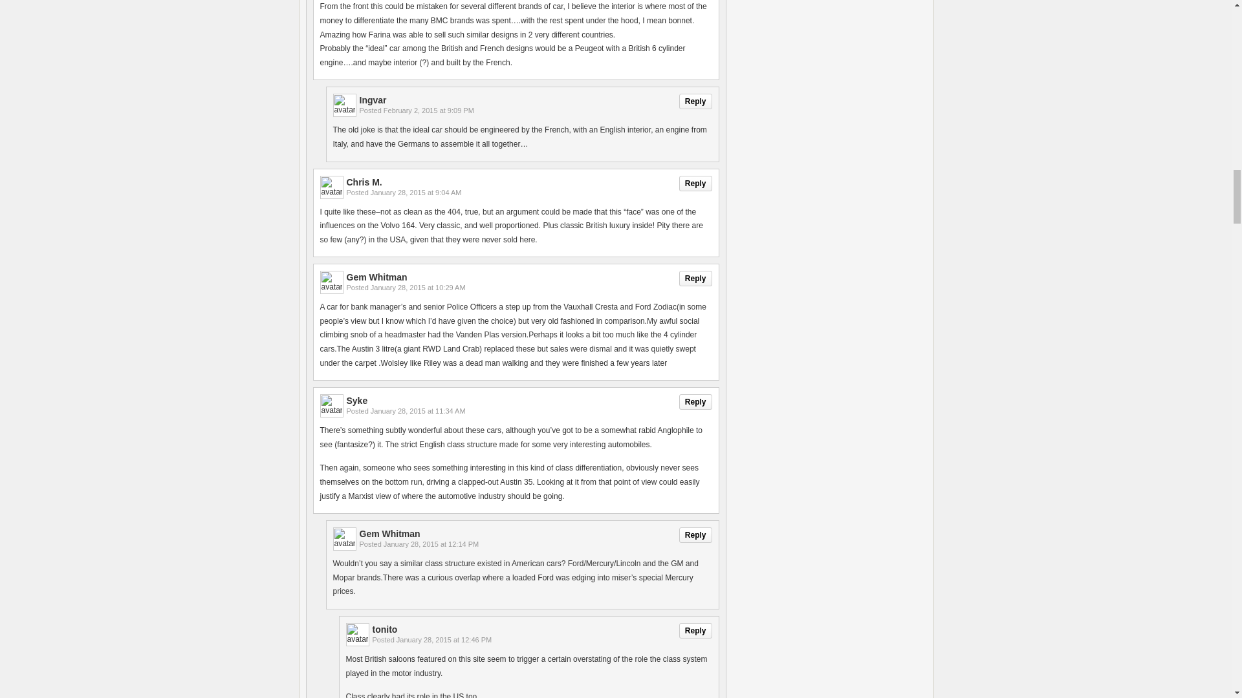  What do you see at coordinates (429, 111) in the screenshot?
I see `2015-02-02T21:09:29-08:00` at bounding box center [429, 111].